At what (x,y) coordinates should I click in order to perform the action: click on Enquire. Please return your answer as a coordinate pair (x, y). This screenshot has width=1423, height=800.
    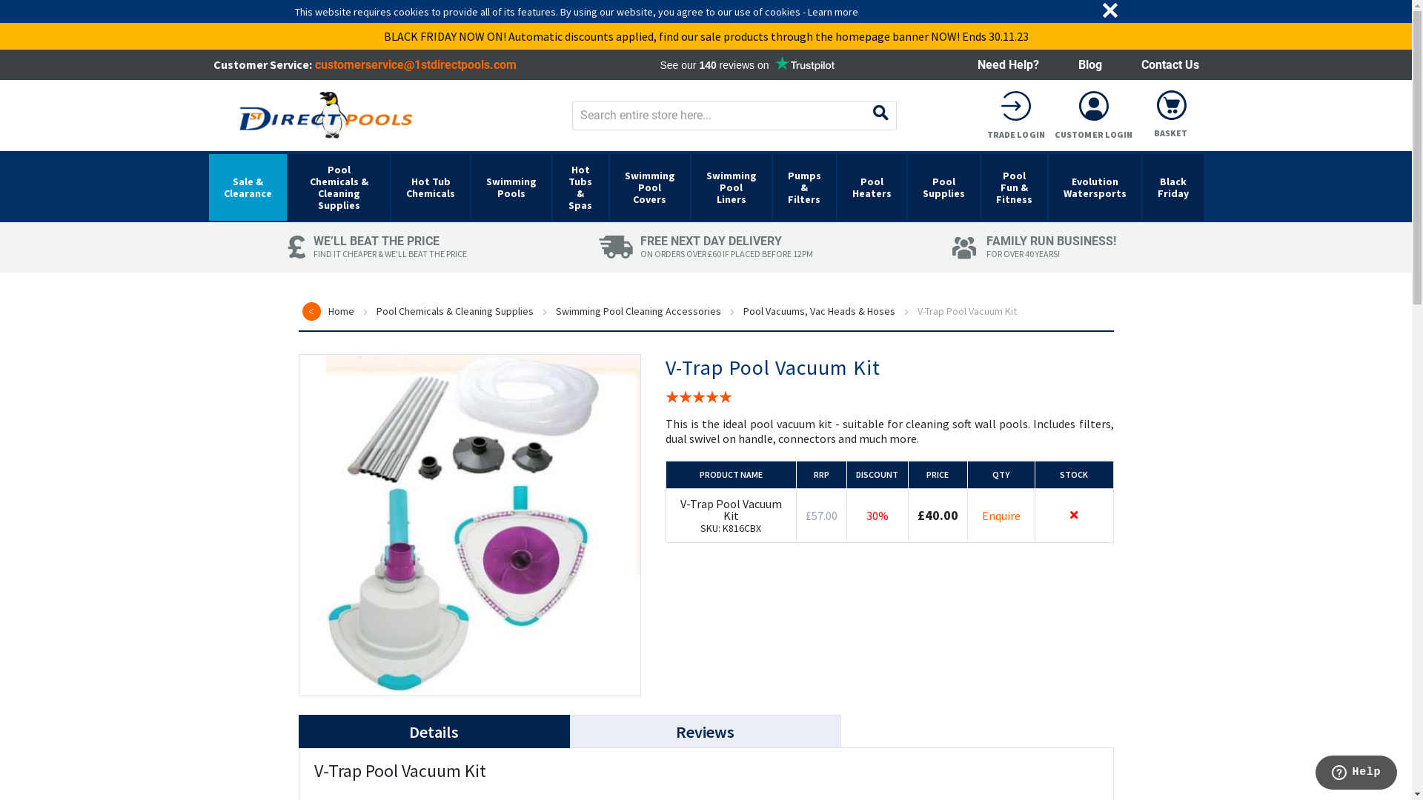
    Looking at the image, I should click on (1001, 516).